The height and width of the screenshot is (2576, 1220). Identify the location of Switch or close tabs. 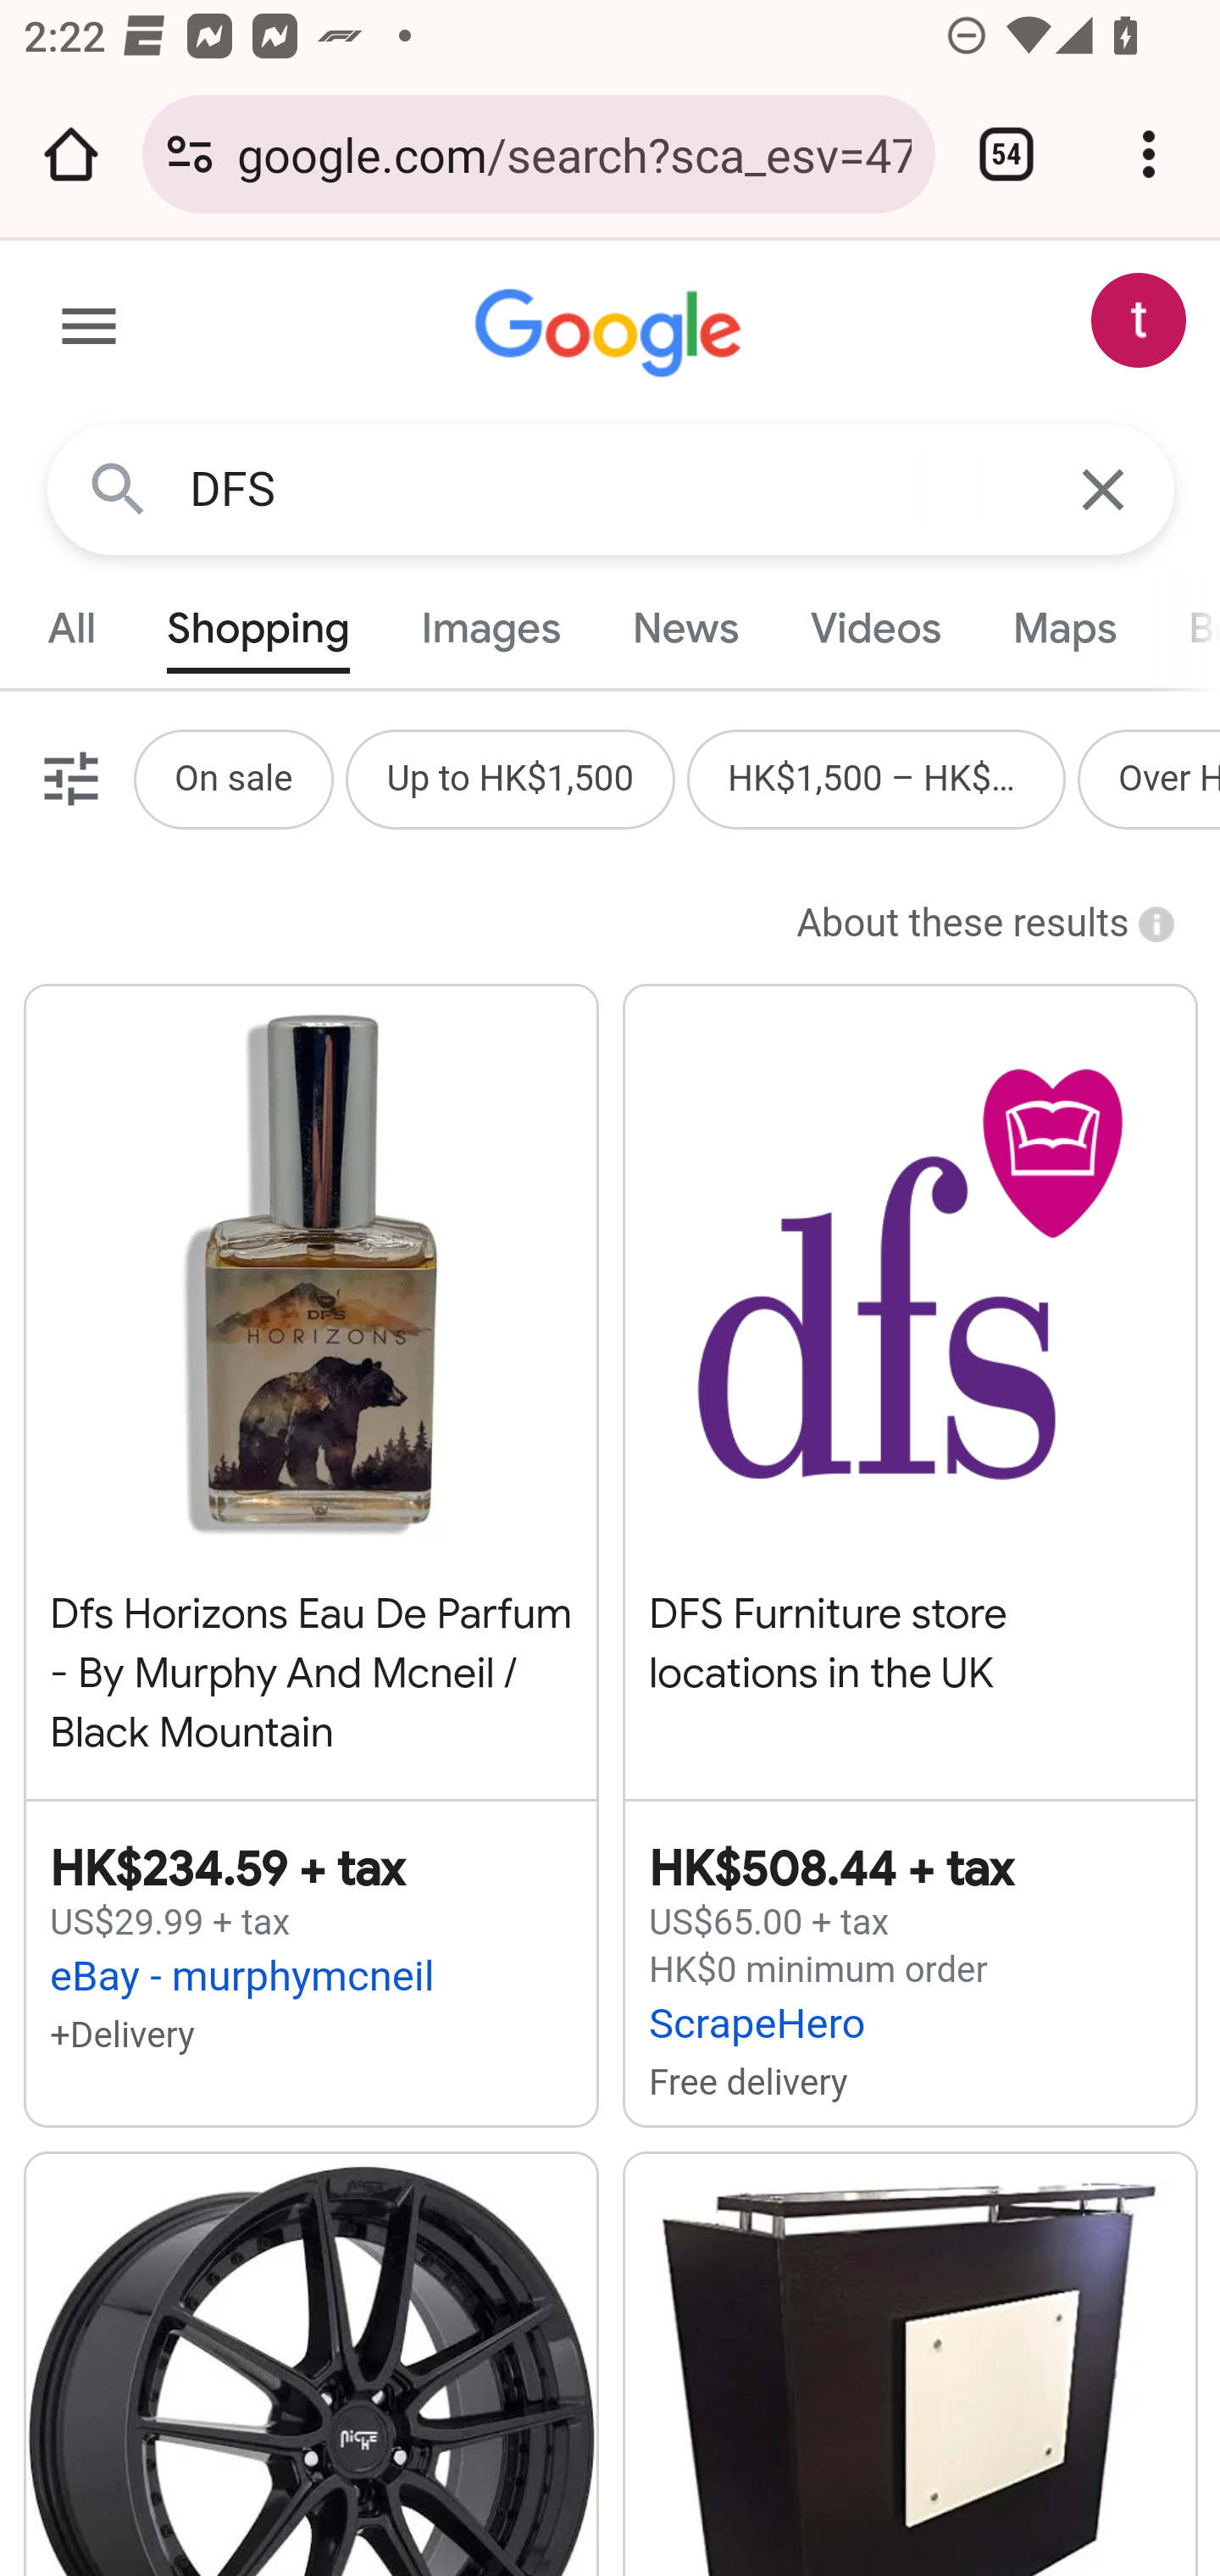
(1006, 154).